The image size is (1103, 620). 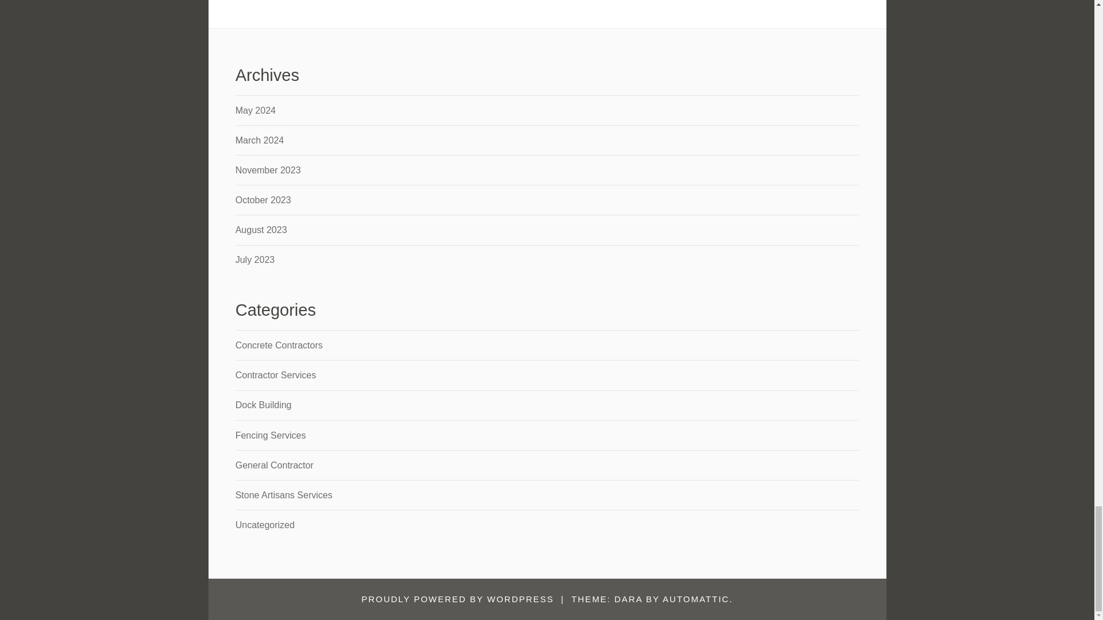 What do you see at coordinates (255, 259) in the screenshot?
I see `July 2023` at bounding box center [255, 259].